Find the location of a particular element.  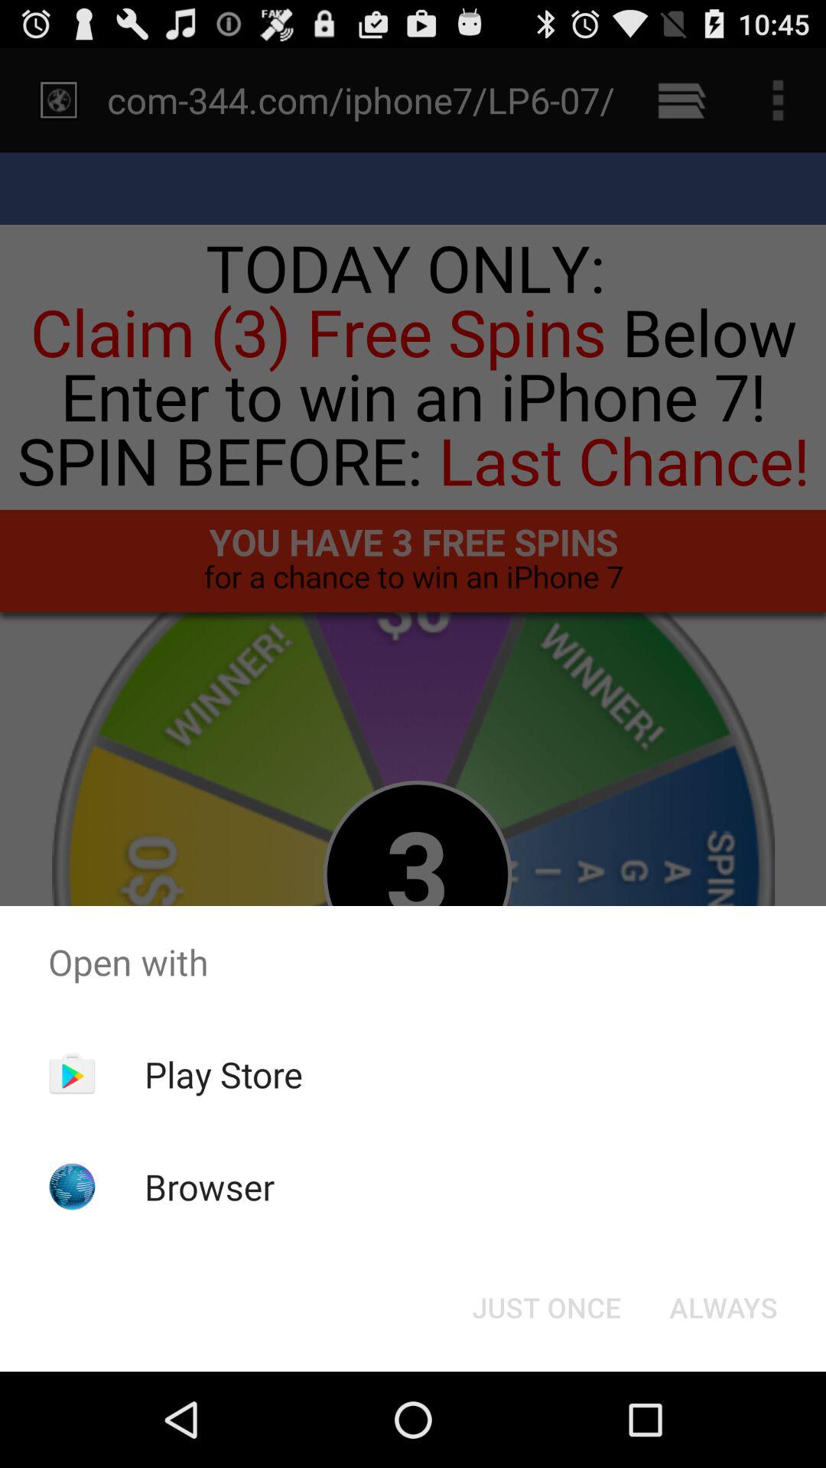

jump to browser item is located at coordinates (210, 1187).